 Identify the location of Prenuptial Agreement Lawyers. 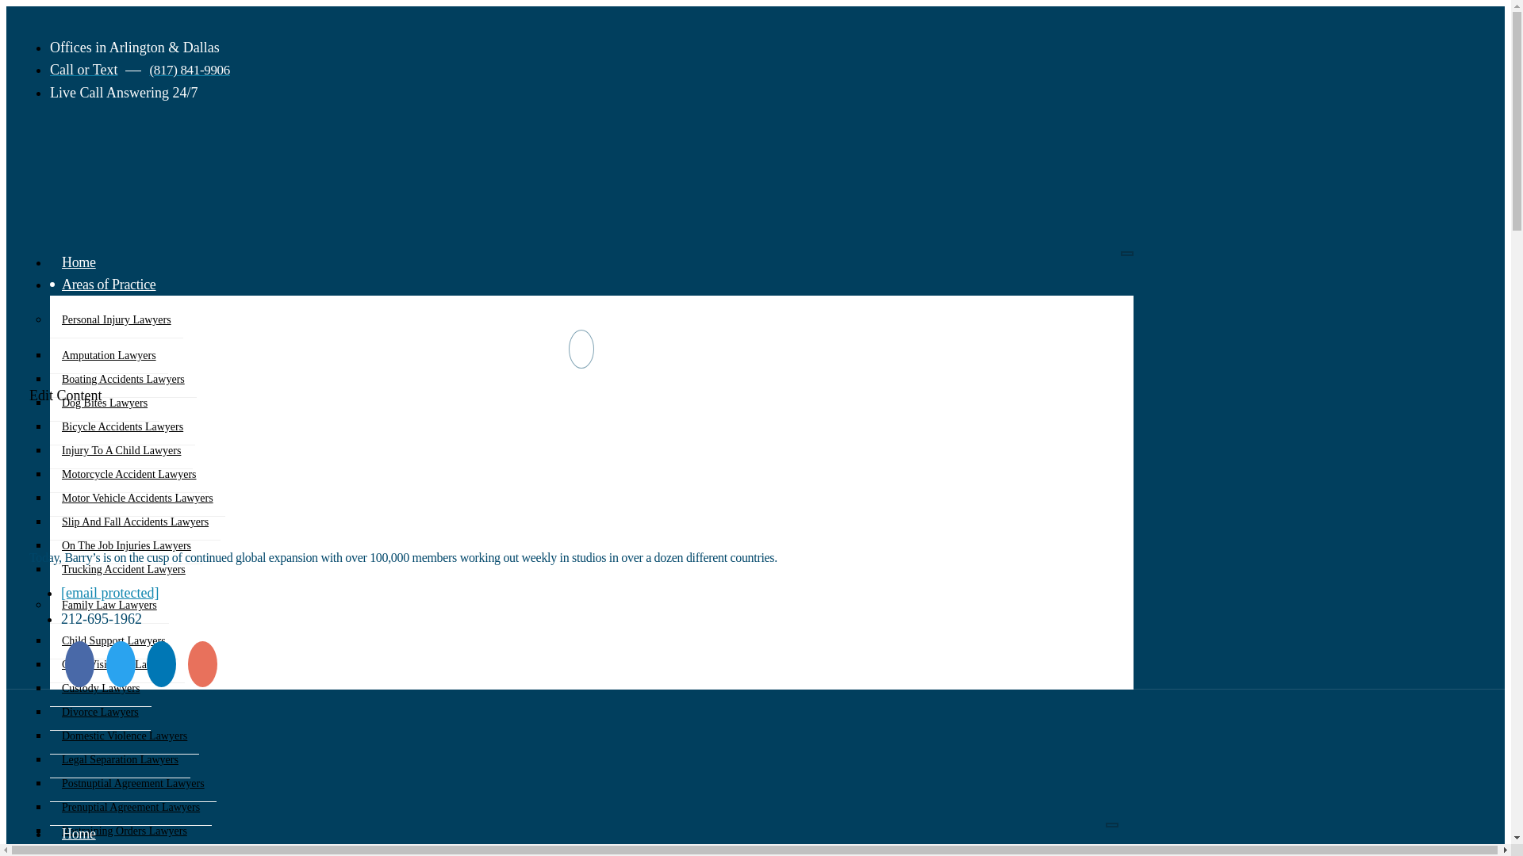
(130, 807).